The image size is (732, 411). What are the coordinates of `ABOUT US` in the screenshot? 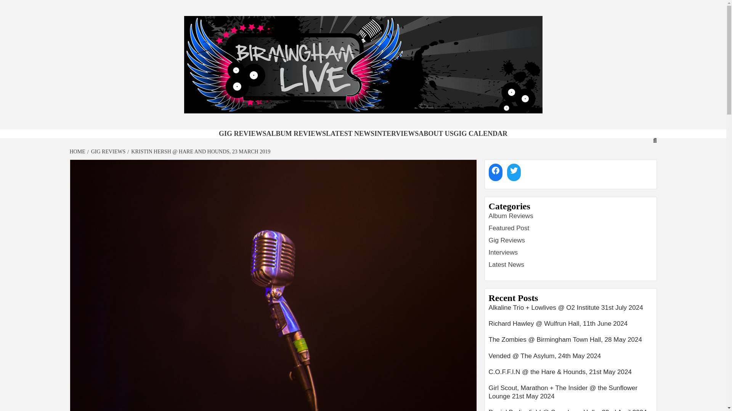 It's located at (436, 133).